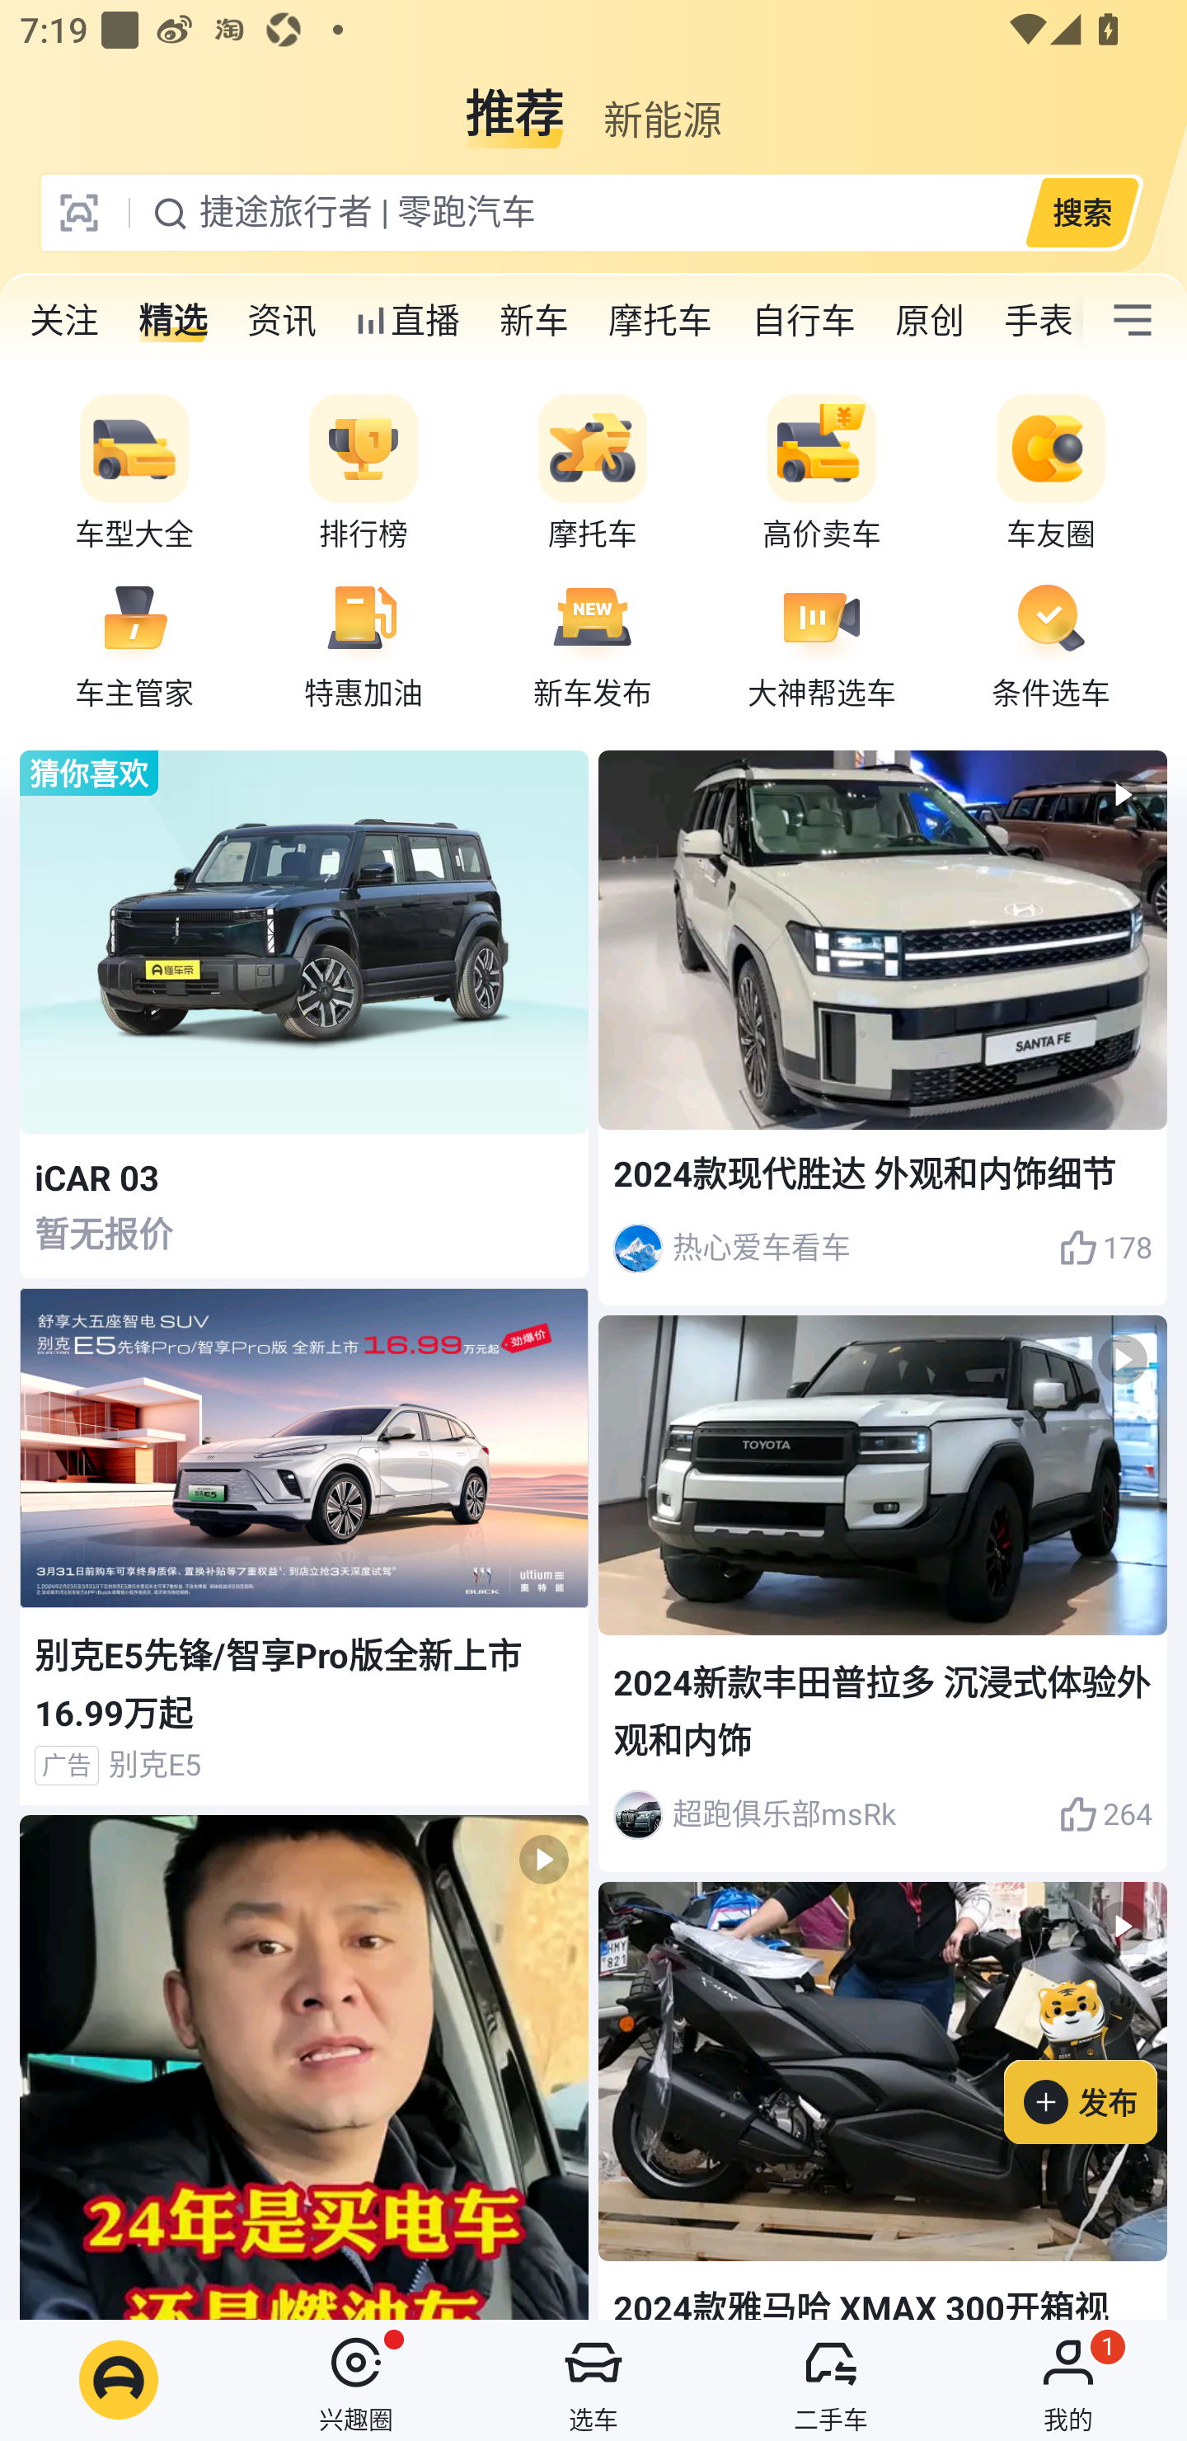 This screenshot has height=2441, width=1187. Describe the element at coordinates (1081, 212) in the screenshot. I see `搜索` at that location.